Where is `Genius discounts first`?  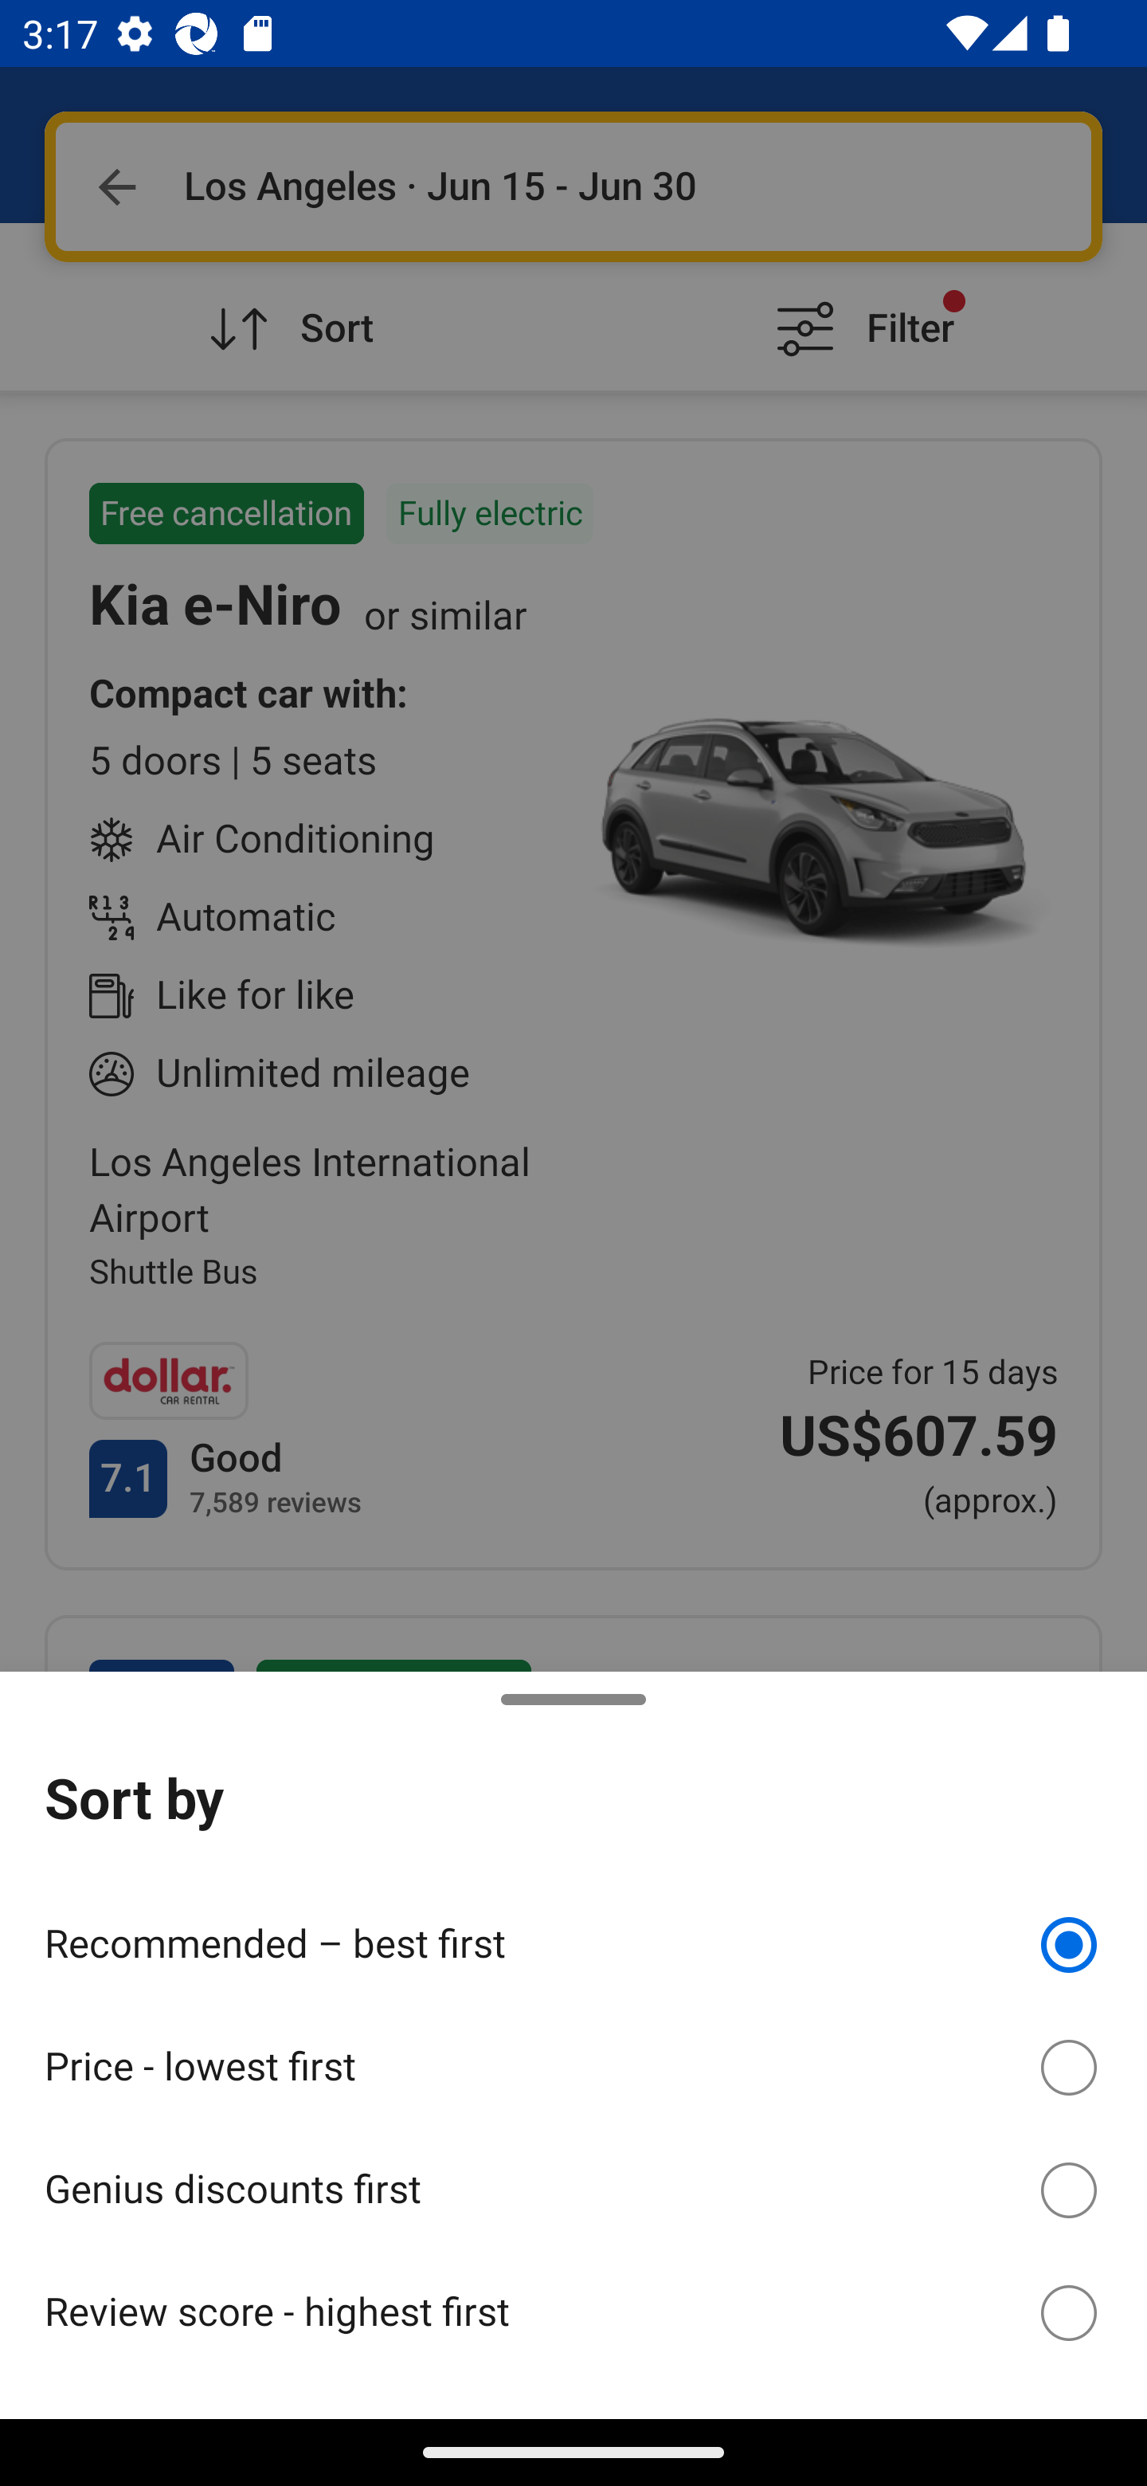
Genius discounts first is located at coordinates (573, 2185).